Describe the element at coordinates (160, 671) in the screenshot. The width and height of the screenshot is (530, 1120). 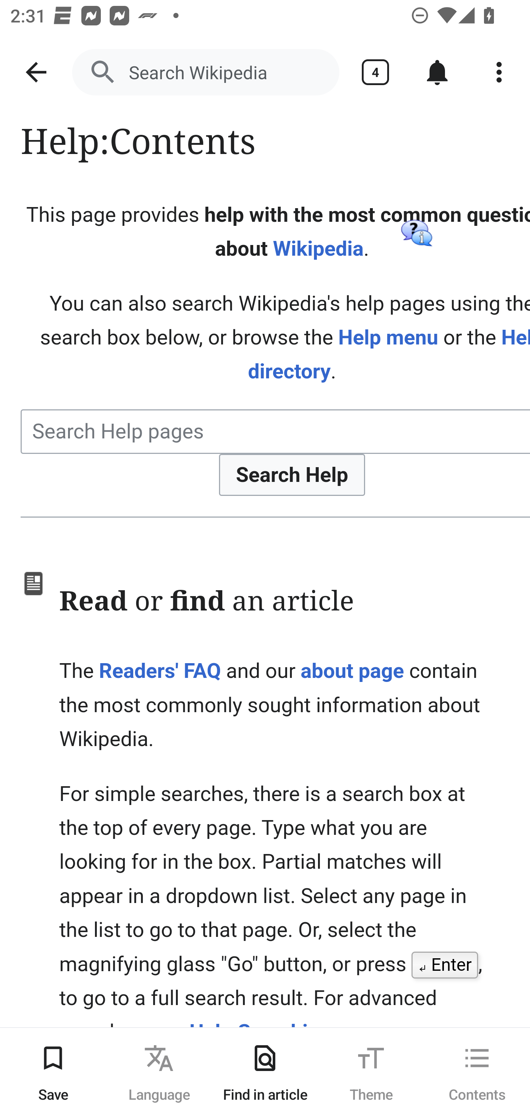
I see `Readers' FAQ` at that location.